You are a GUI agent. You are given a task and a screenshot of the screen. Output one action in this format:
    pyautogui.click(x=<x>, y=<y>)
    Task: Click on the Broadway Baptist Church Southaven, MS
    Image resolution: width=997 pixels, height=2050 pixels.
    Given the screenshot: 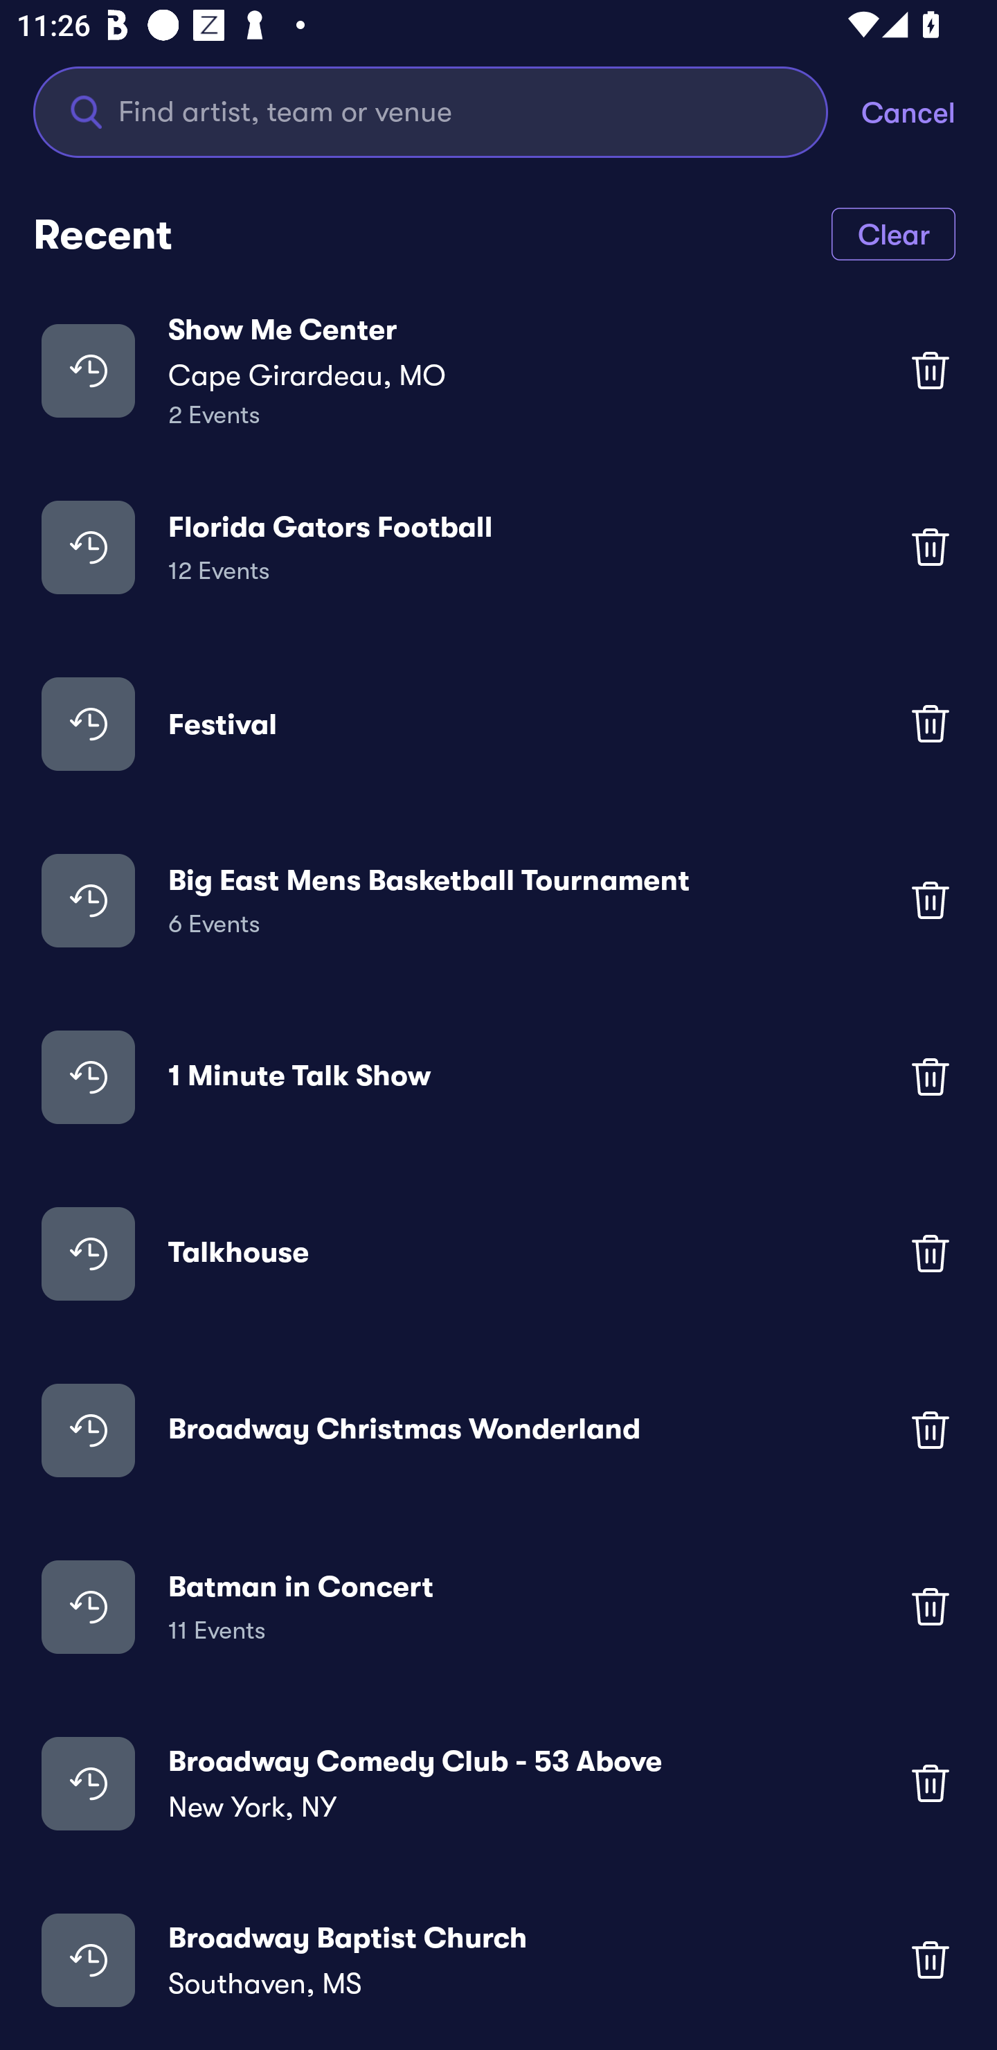 What is the action you would take?
    pyautogui.click(x=498, y=1959)
    